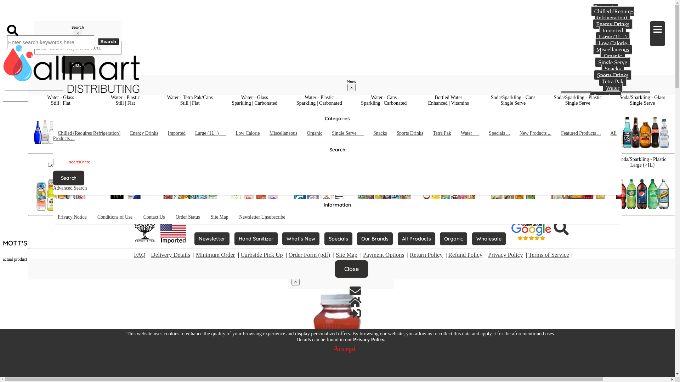 The width and height of the screenshot is (680, 382). Describe the element at coordinates (465, 255) in the screenshot. I see `Refund Policy` at that location.